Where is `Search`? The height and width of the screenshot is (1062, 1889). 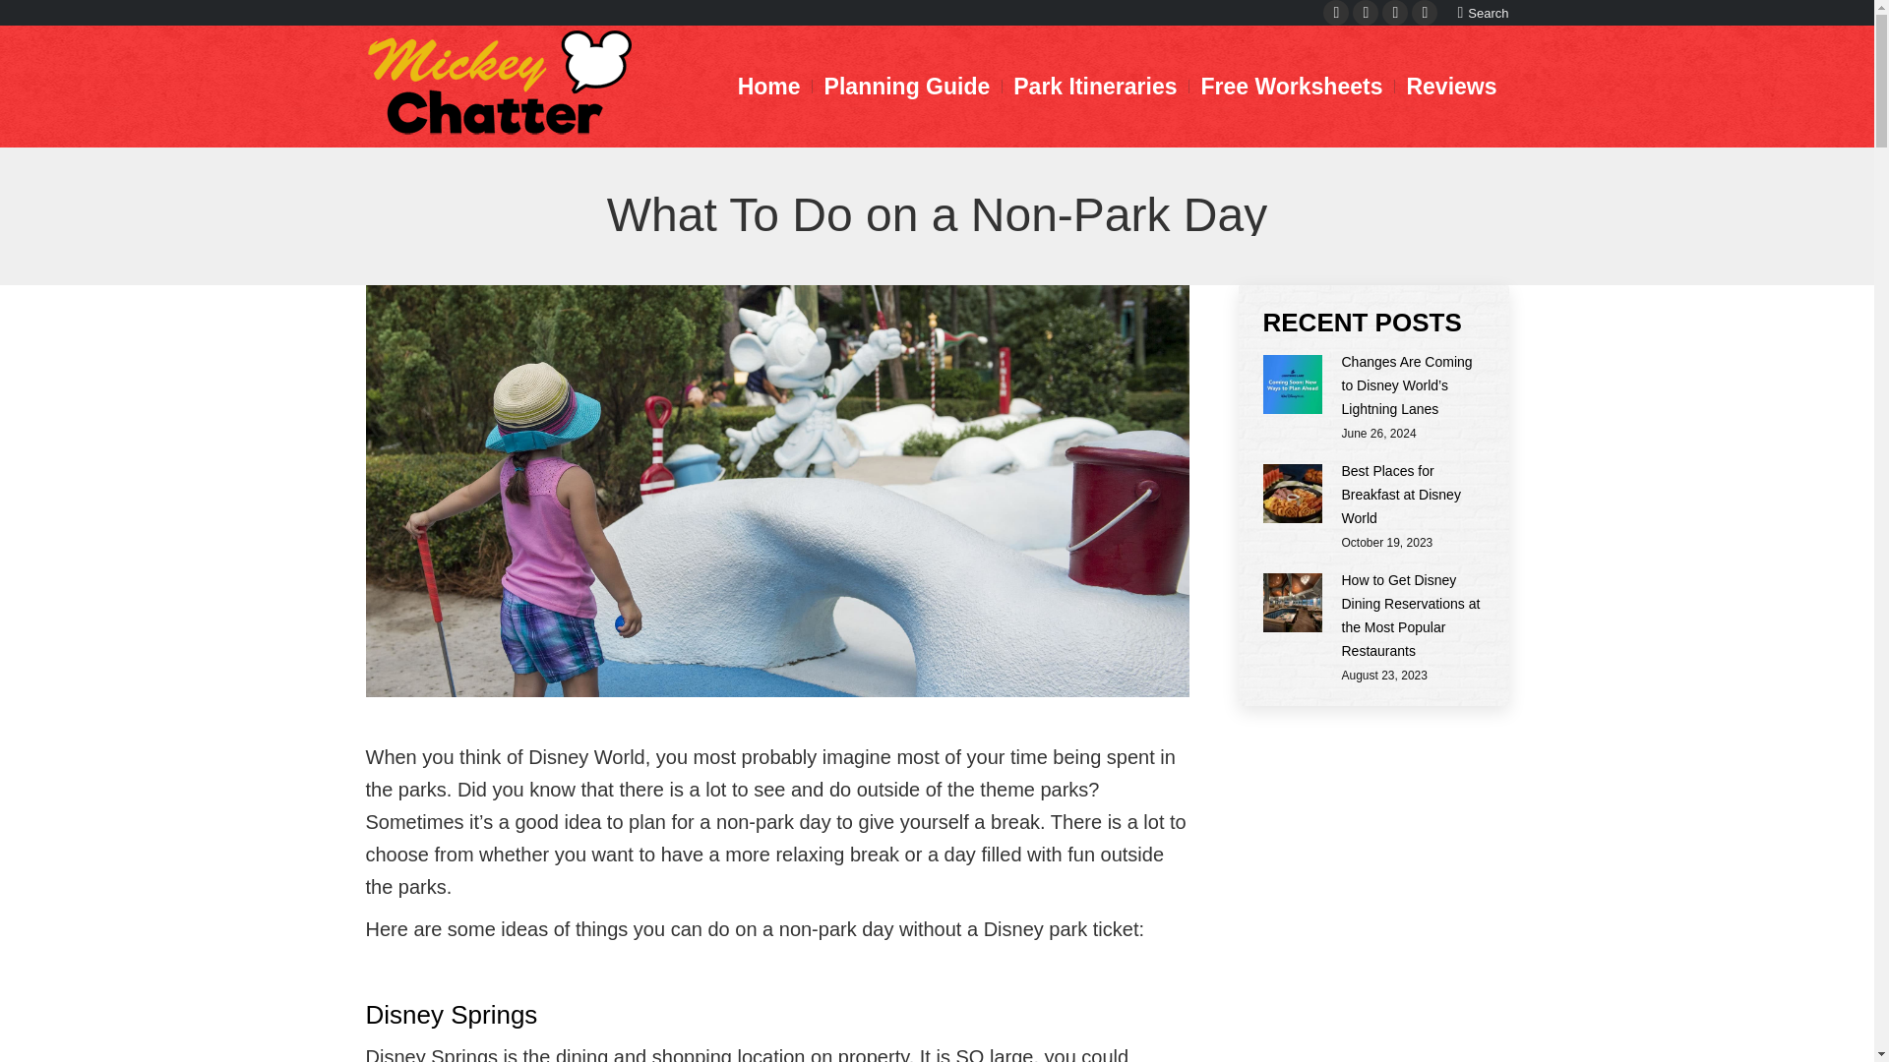 Search is located at coordinates (1482, 13).